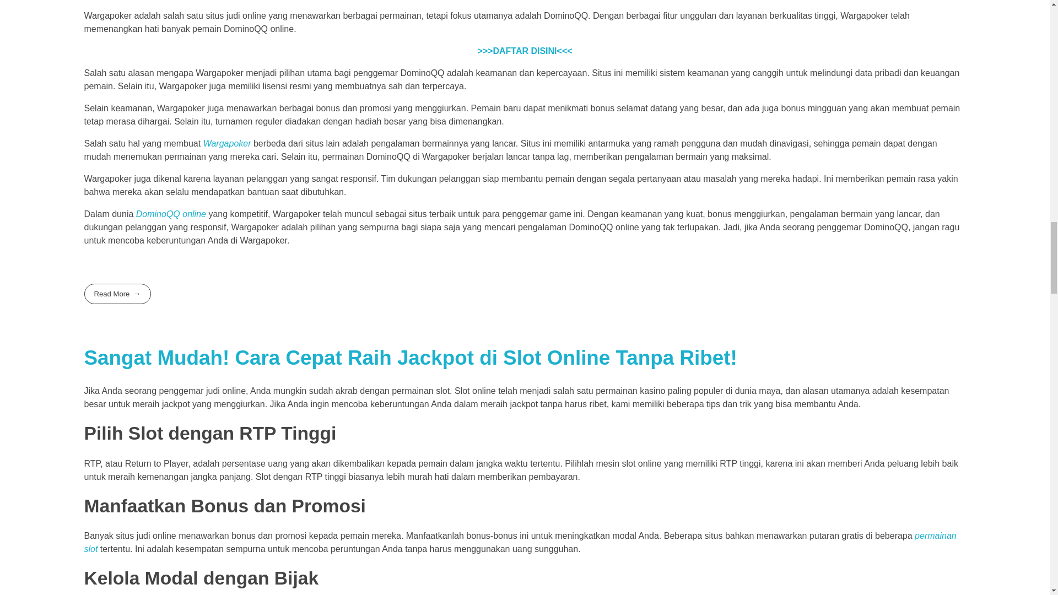 Image resolution: width=1058 pixels, height=595 pixels. I want to click on Read More, so click(117, 294).